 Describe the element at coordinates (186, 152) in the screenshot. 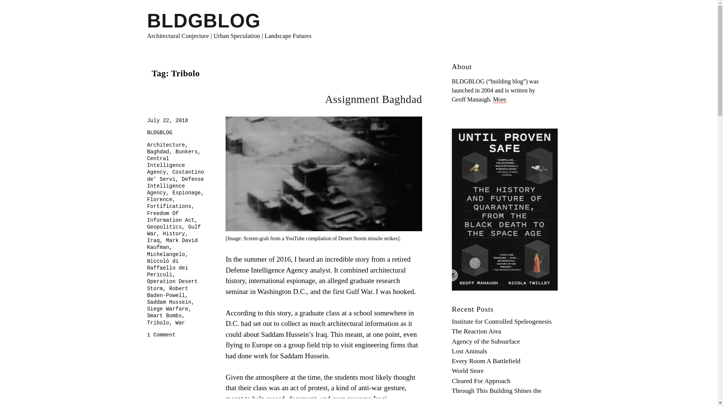

I see `Bunkers` at that location.